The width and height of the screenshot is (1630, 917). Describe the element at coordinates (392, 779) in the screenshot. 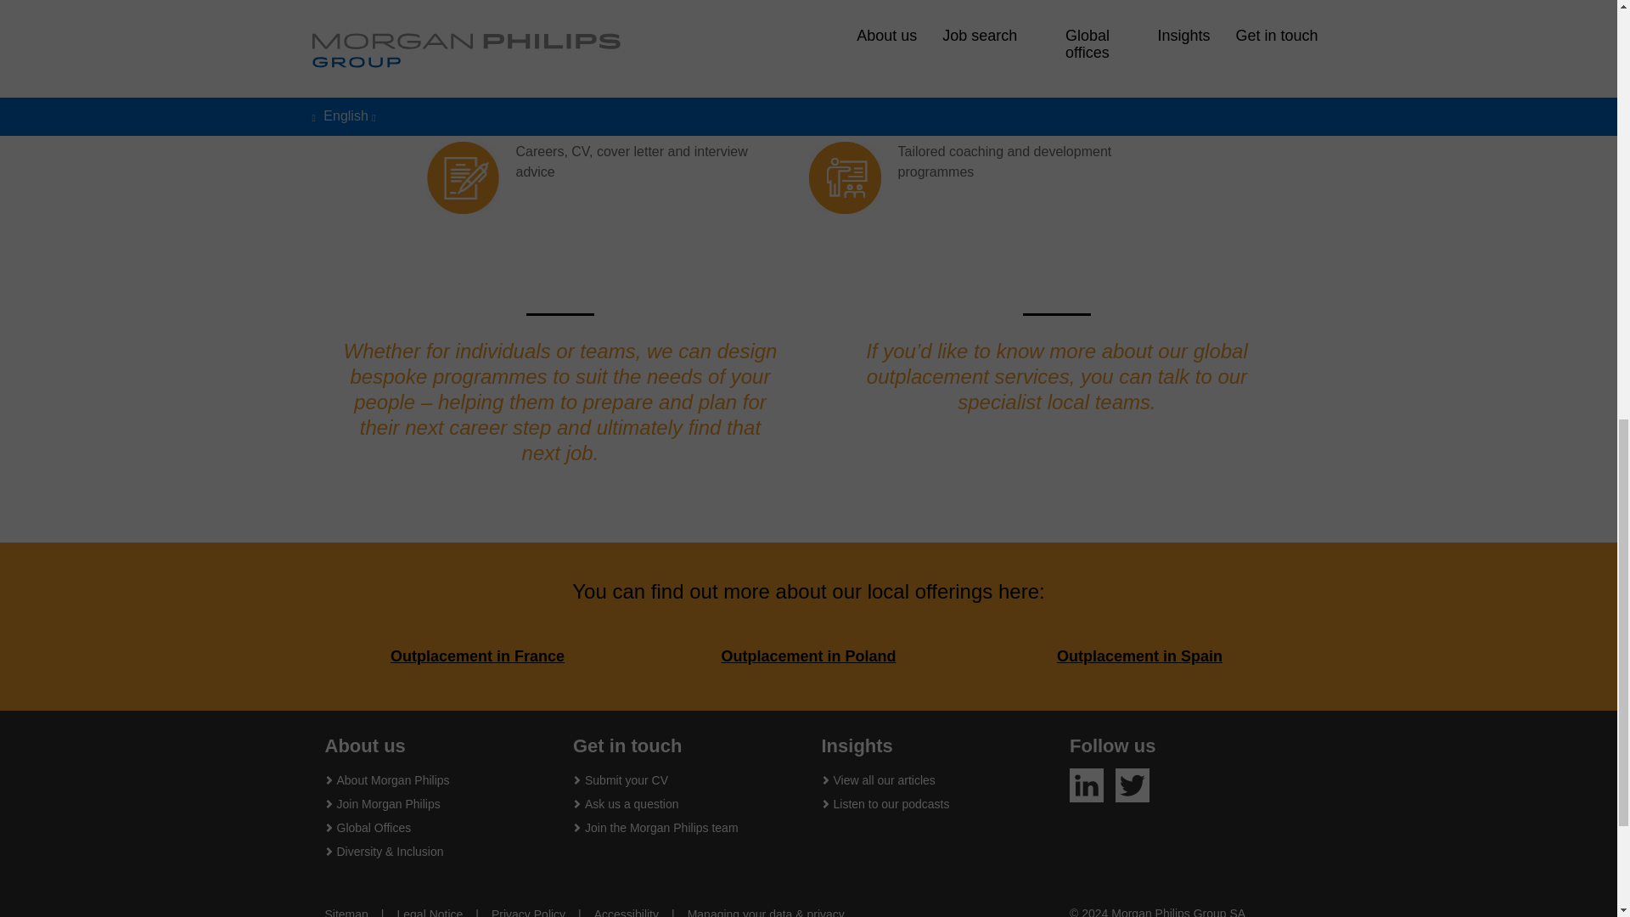

I see `About Morgan Philips` at that location.